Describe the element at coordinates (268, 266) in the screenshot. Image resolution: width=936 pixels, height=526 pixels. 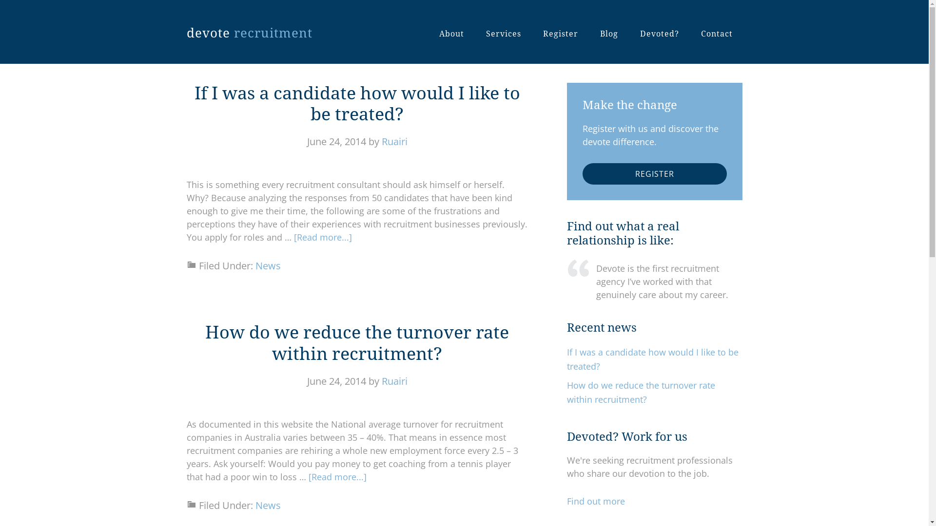
I see `News` at that location.